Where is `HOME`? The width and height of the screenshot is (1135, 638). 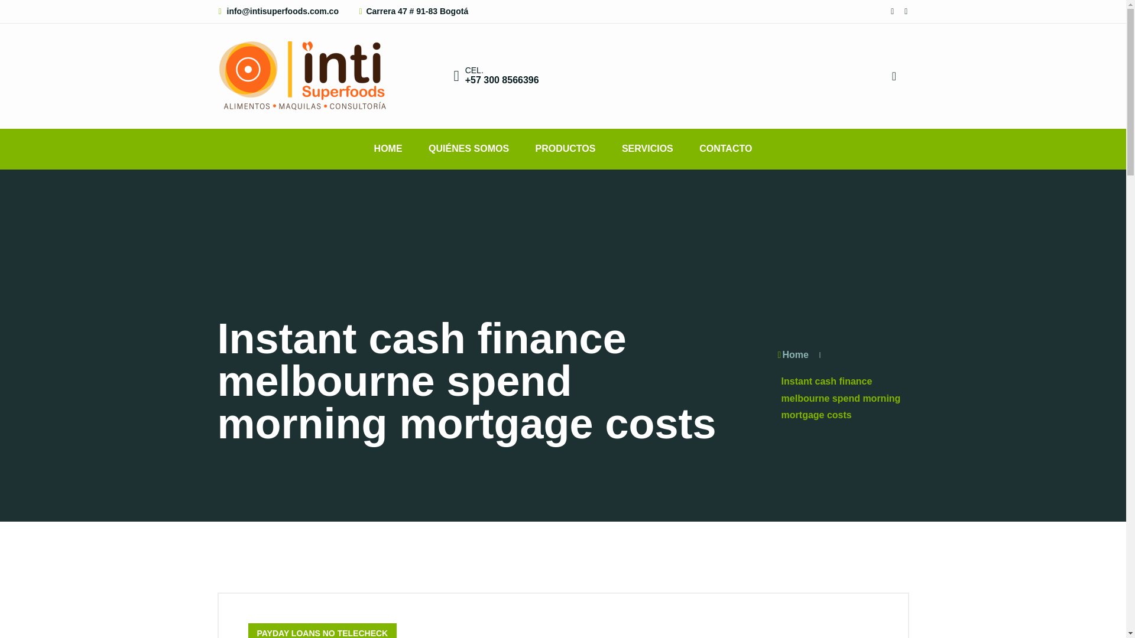 HOME is located at coordinates (388, 149).